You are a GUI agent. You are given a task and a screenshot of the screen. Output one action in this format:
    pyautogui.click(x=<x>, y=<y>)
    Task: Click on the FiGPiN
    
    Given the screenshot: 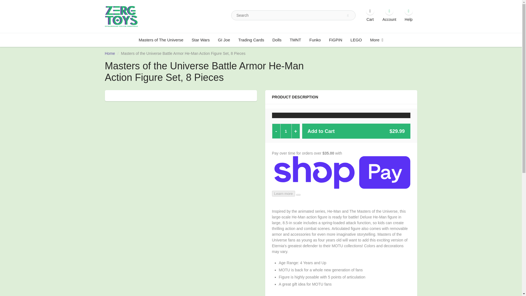 What is the action you would take?
    pyautogui.click(x=335, y=40)
    